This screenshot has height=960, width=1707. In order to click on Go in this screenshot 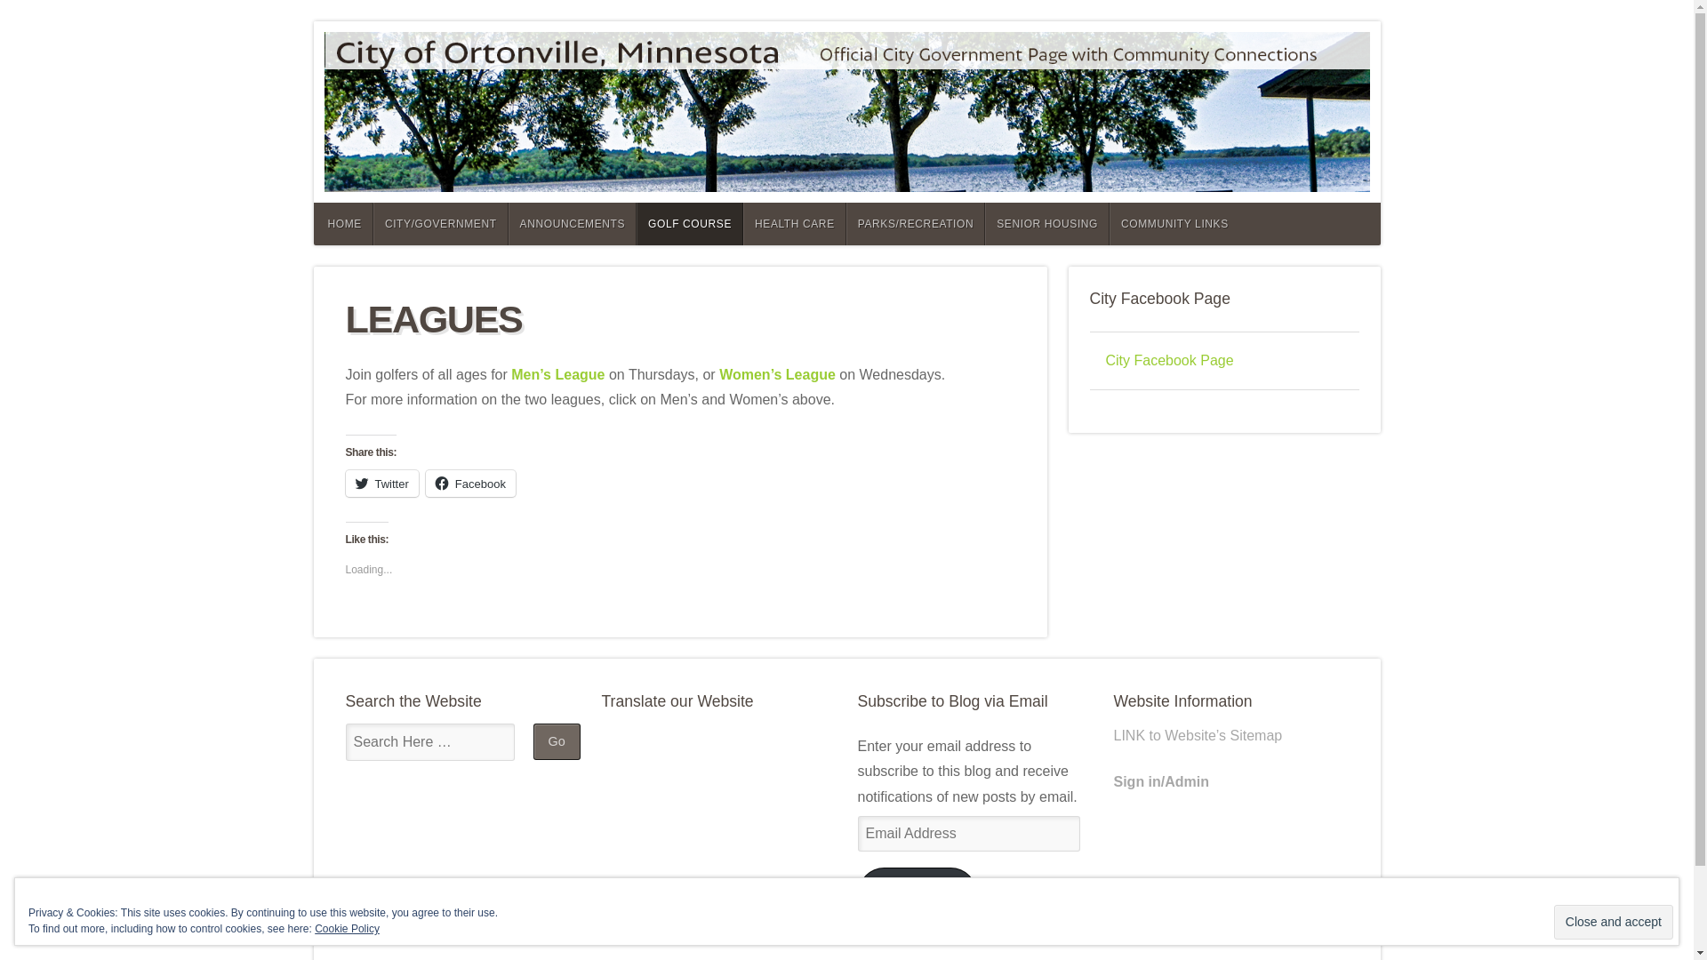, I will do `click(557, 741)`.